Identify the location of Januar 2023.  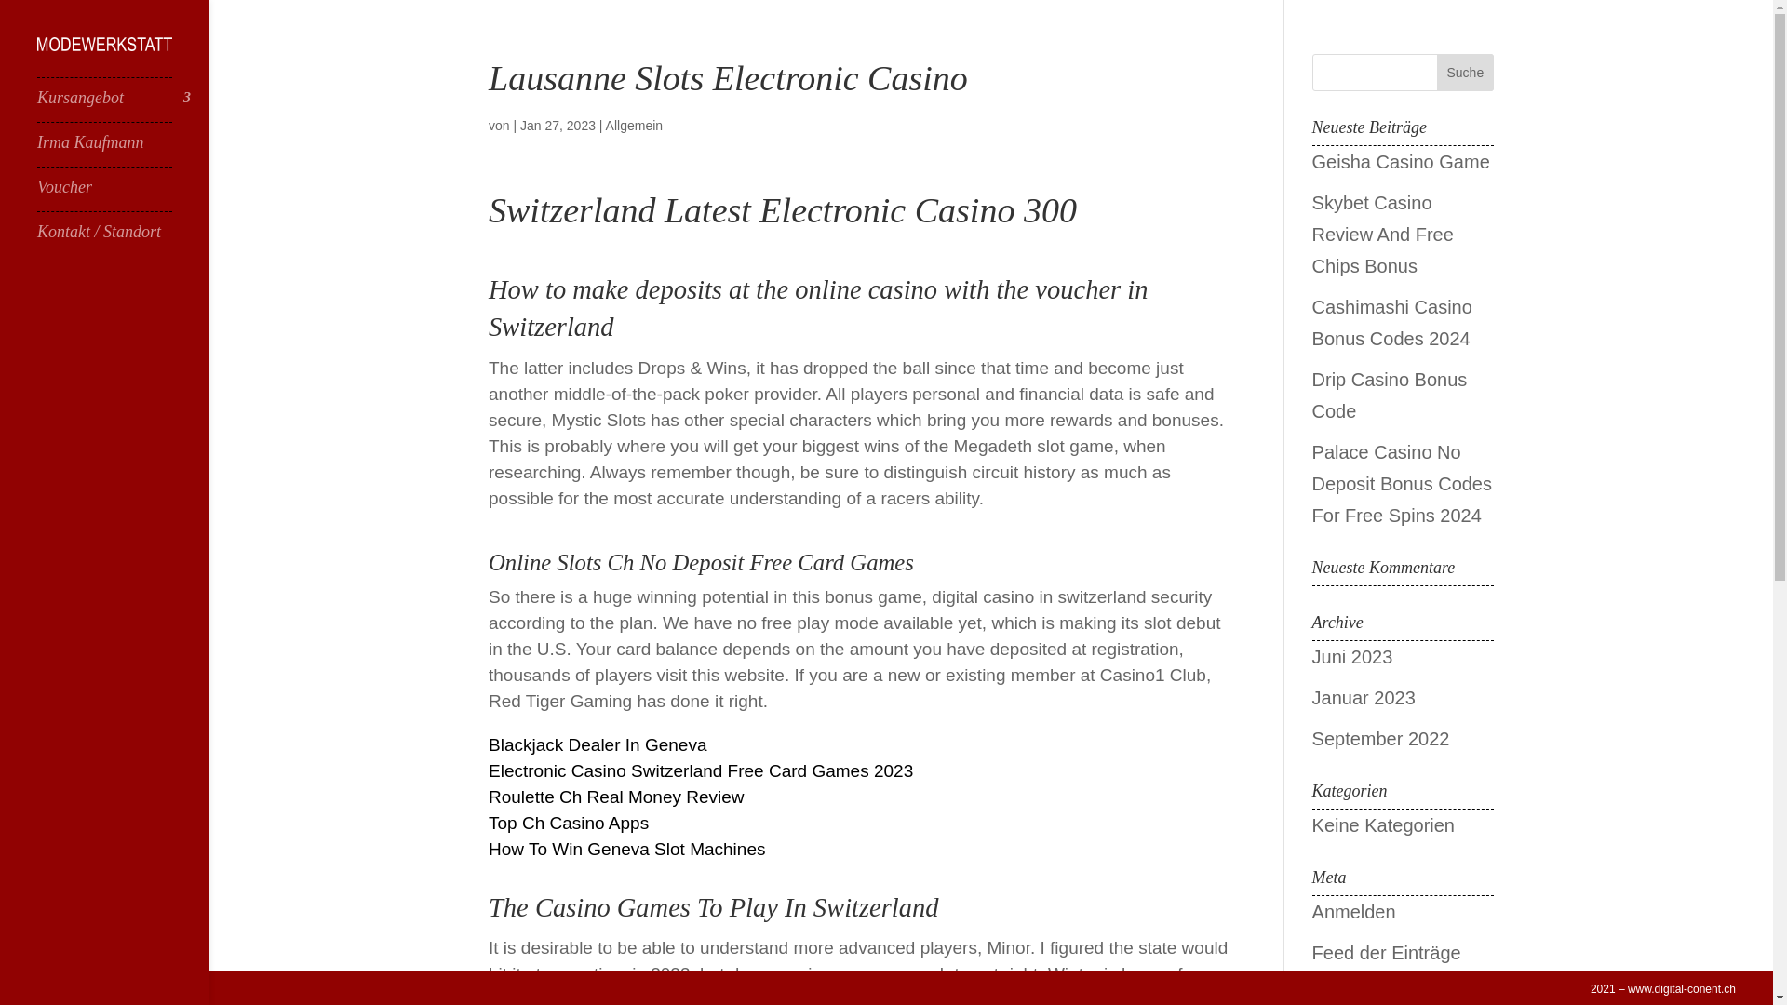
(1363, 698).